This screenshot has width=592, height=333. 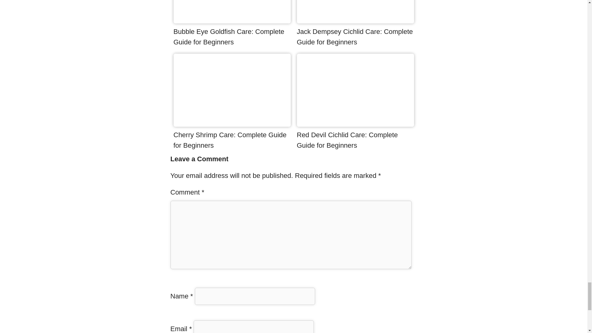 What do you see at coordinates (229, 37) in the screenshot?
I see `Bubble Eye Goldfish Care: Complete Guide for Beginners` at bounding box center [229, 37].